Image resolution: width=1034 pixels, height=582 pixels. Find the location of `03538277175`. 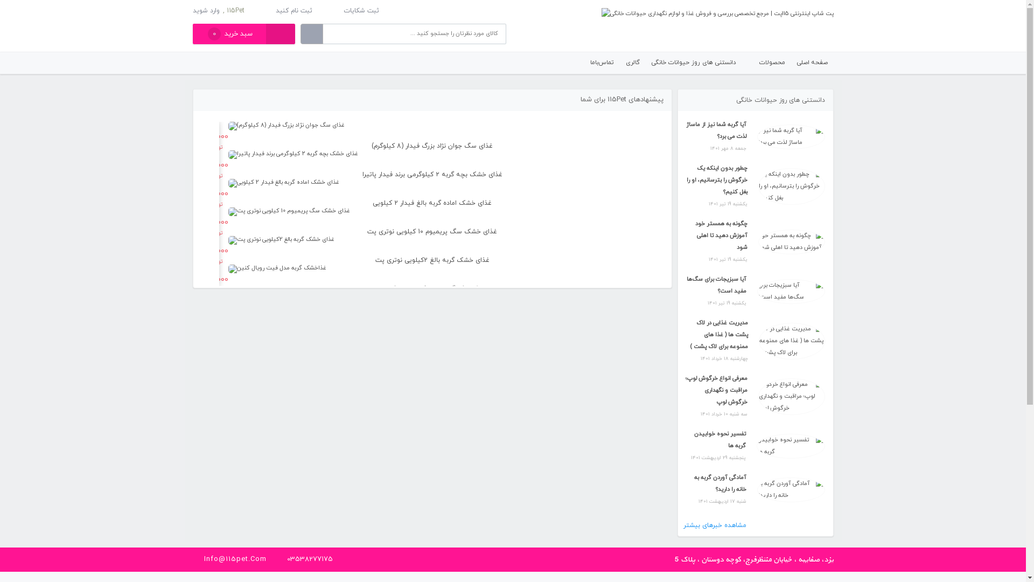

03538277175 is located at coordinates (309, 559).